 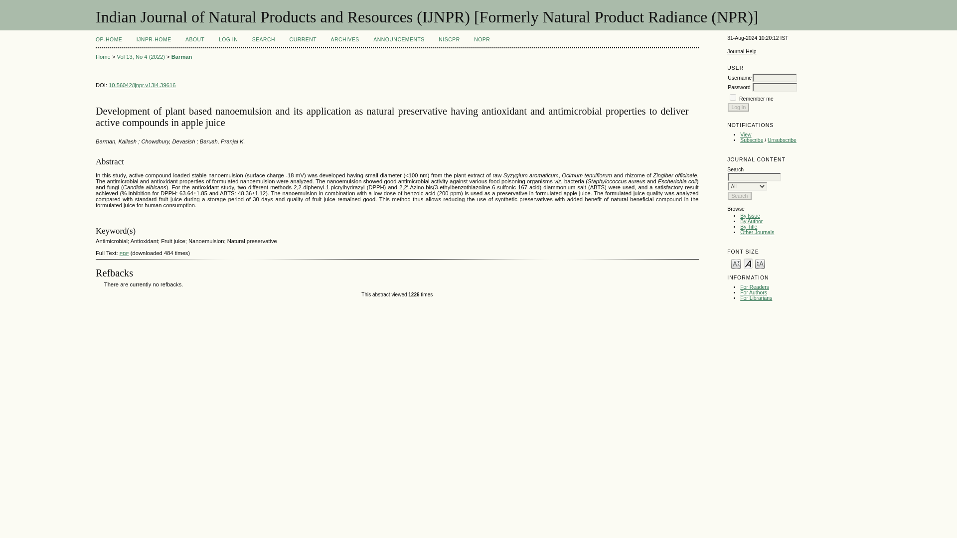 What do you see at coordinates (399, 40) in the screenshot?
I see `ANNOUNCEMENTS` at bounding box center [399, 40].